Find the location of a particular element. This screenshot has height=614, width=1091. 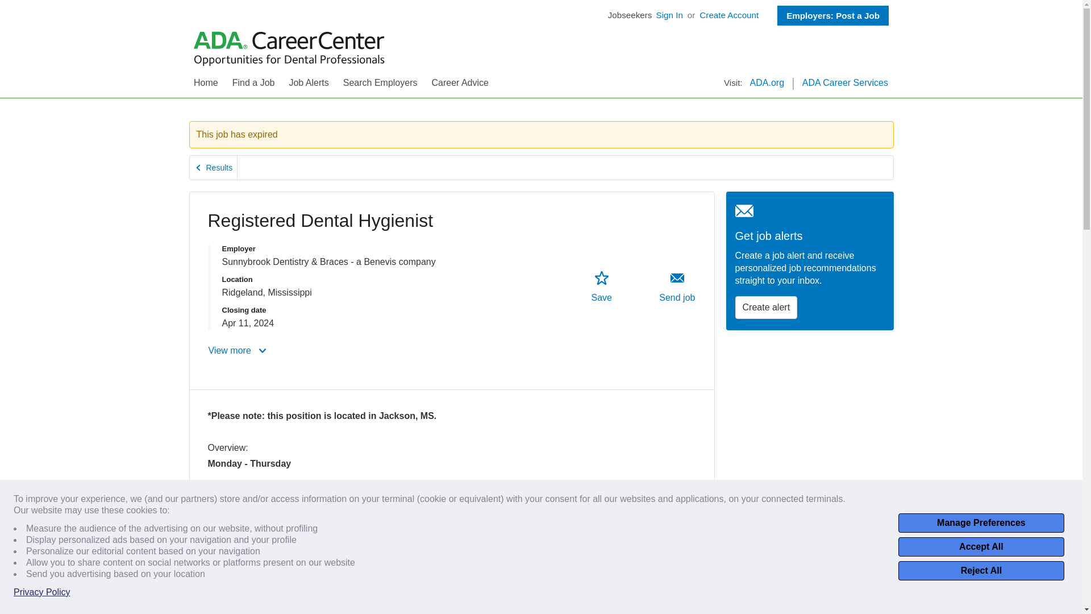

Home is located at coordinates (981, 571).